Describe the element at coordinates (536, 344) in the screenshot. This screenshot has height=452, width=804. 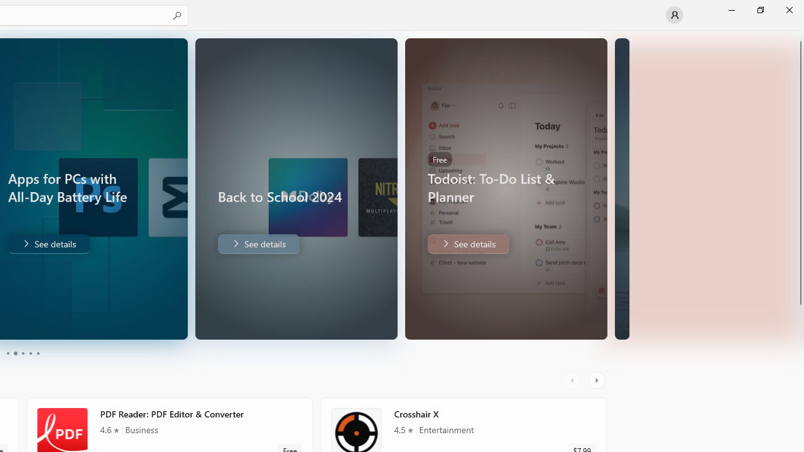
I see `Concepts. Average rating of 4.5 out of five stars. Free  ` at that location.